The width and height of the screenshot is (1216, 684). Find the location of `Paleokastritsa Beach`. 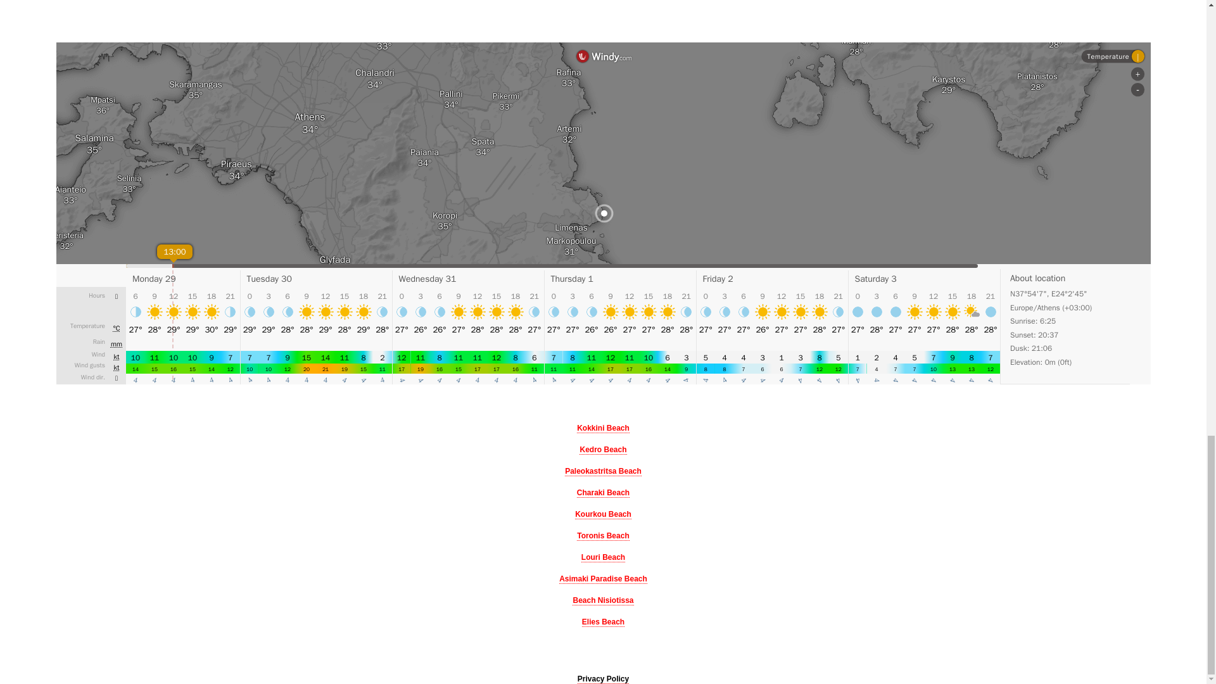

Paleokastritsa Beach is located at coordinates (603, 471).